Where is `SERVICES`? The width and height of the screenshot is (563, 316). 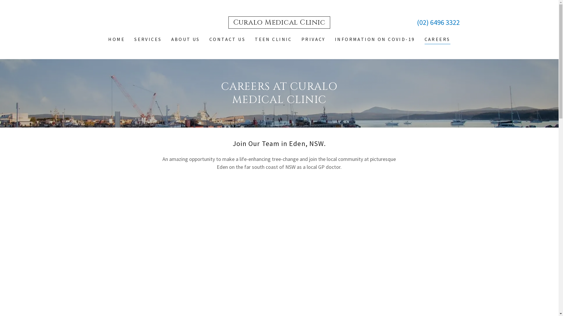 SERVICES is located at coordinates (148, 39).